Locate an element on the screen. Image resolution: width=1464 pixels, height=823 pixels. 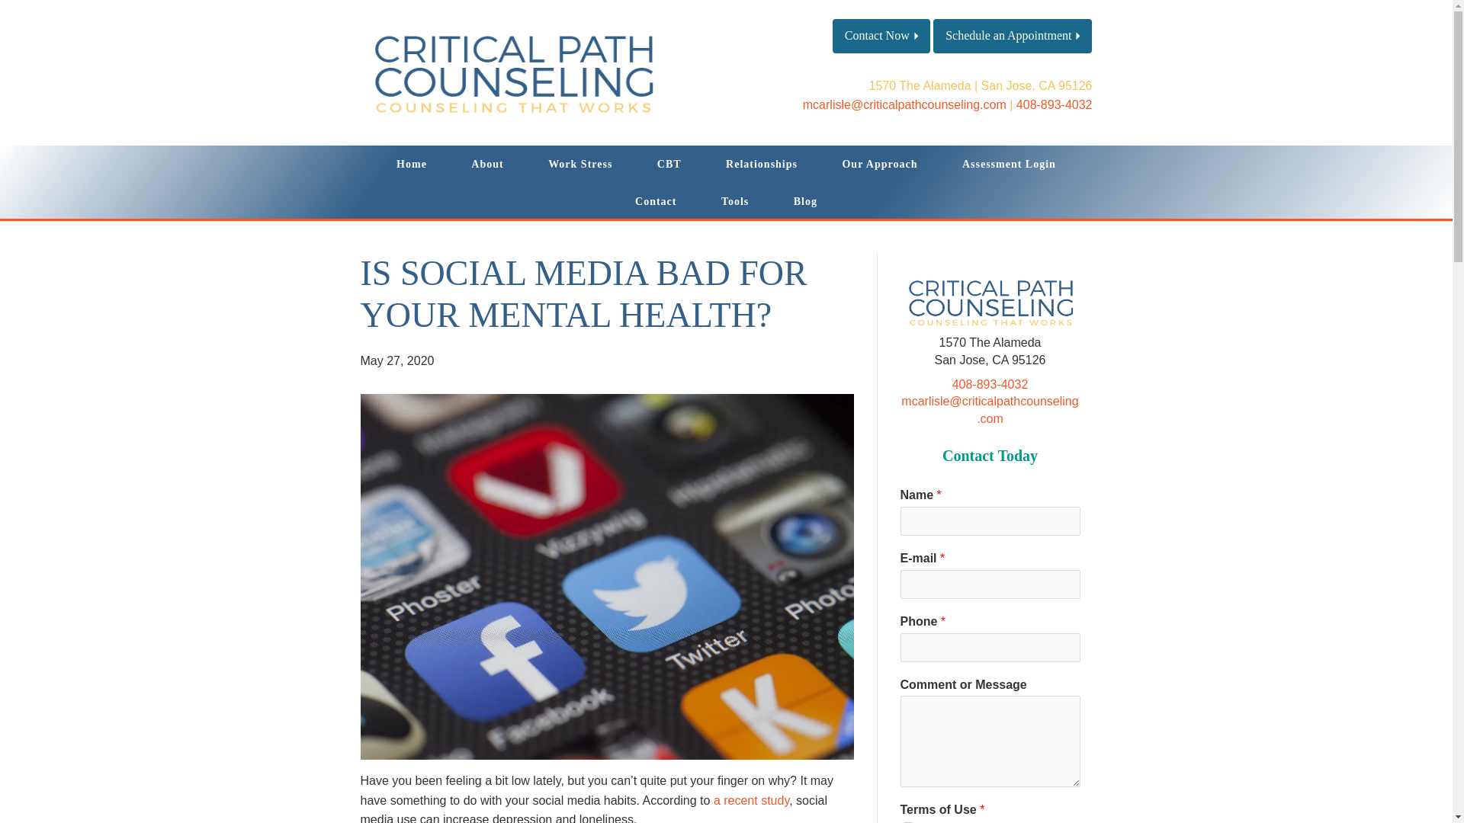
Work Stress is located at coordinates (579, 164).